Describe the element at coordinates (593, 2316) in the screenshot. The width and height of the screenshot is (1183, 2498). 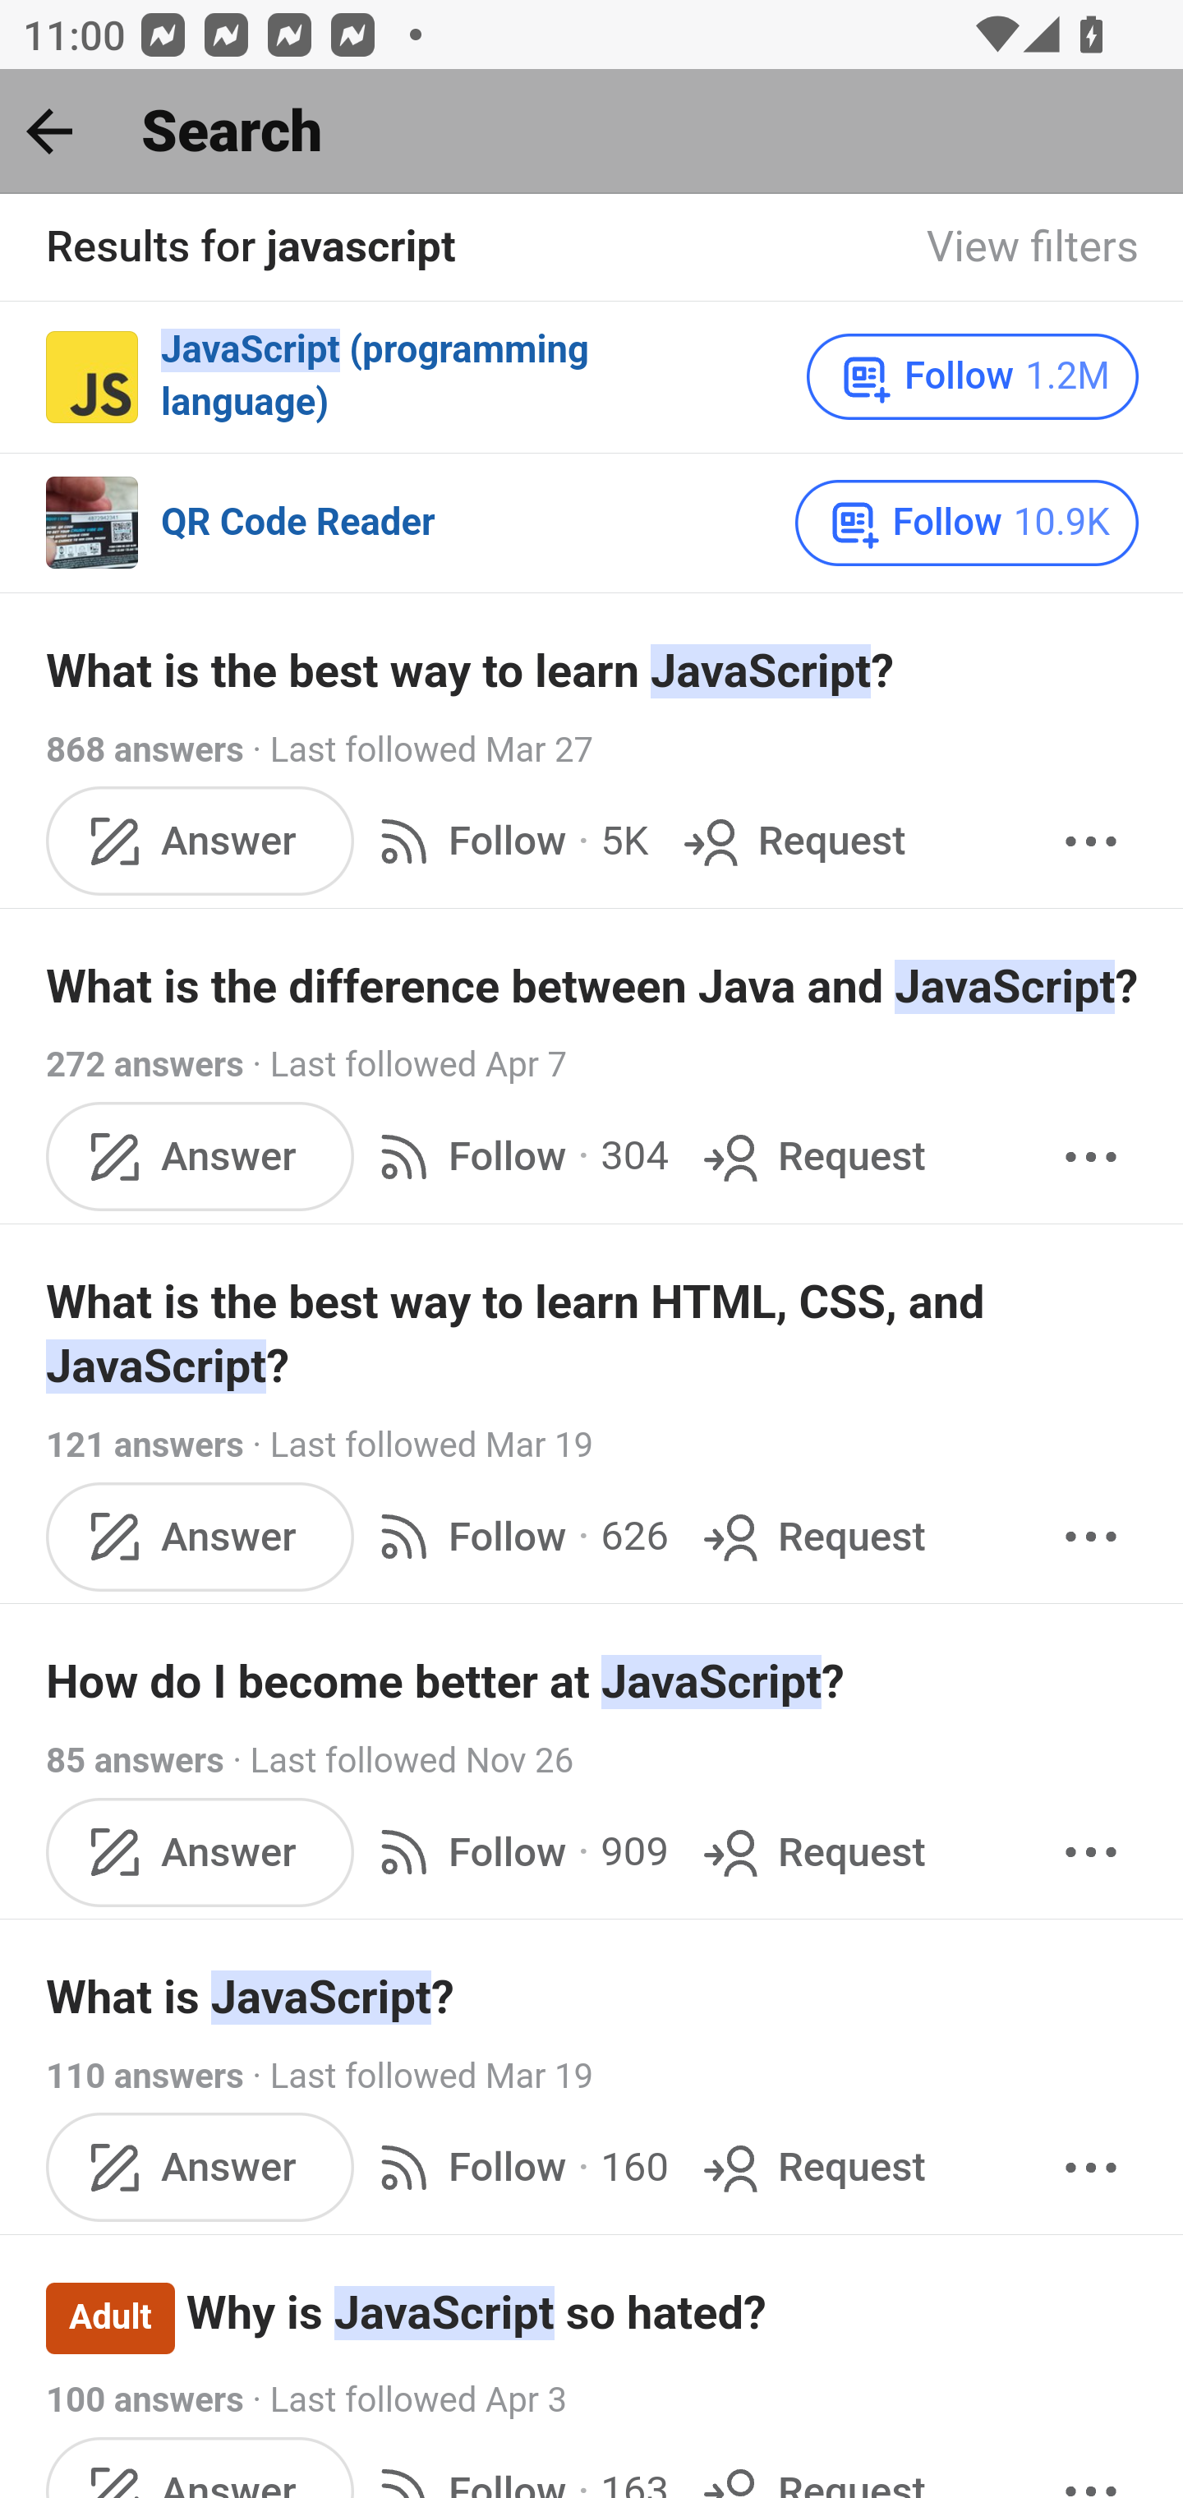
I see `Adult Why is JavaScript so hated?` at that location.